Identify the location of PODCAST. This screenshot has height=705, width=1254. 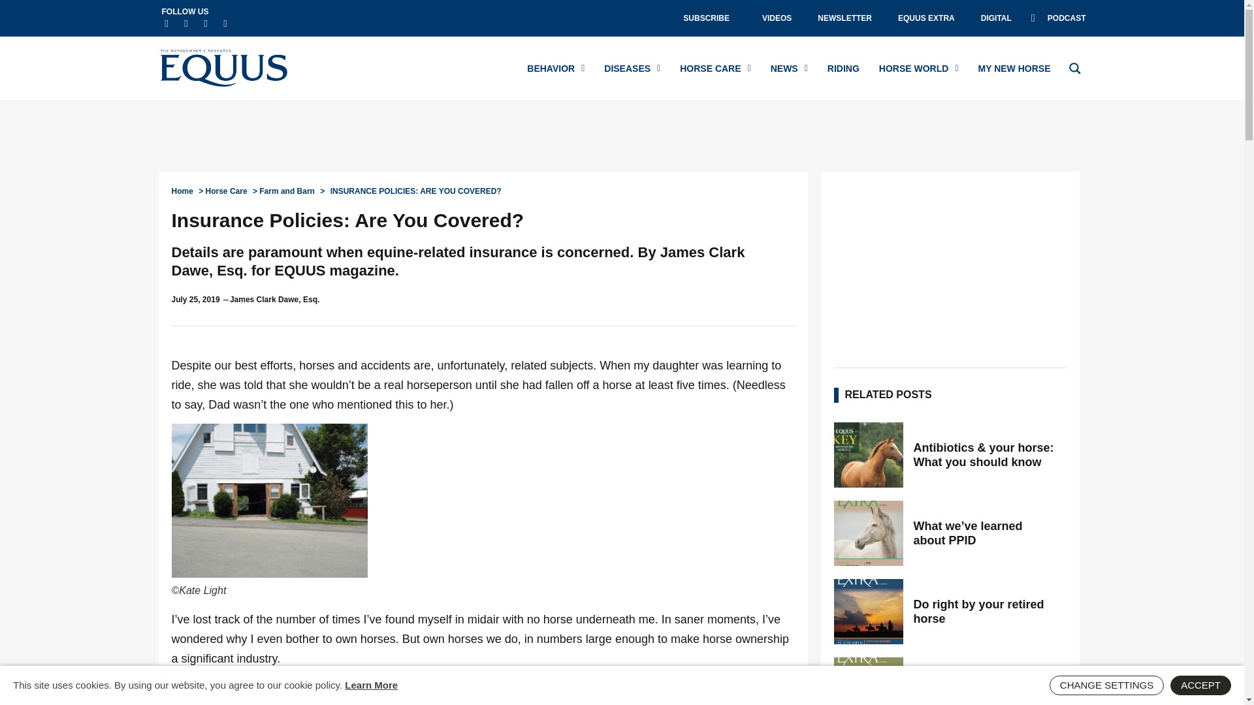
(1058, 18).